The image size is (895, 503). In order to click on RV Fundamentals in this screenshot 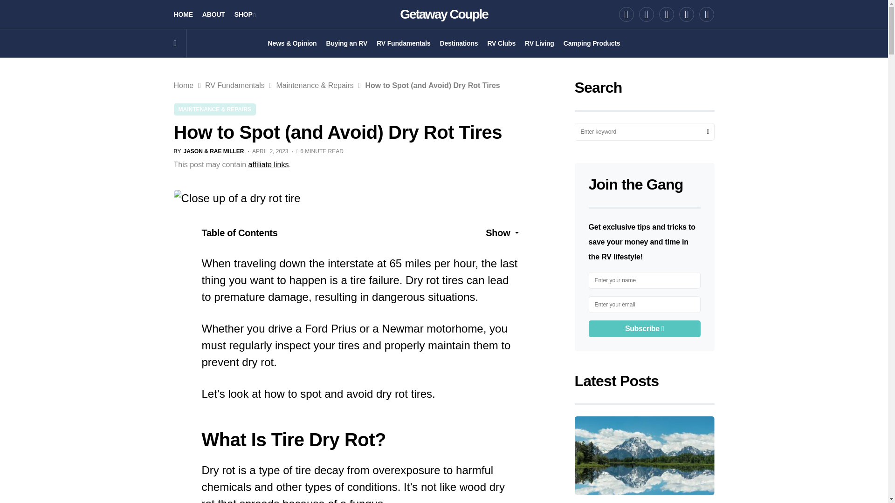, I will do `click(404, 43)`.